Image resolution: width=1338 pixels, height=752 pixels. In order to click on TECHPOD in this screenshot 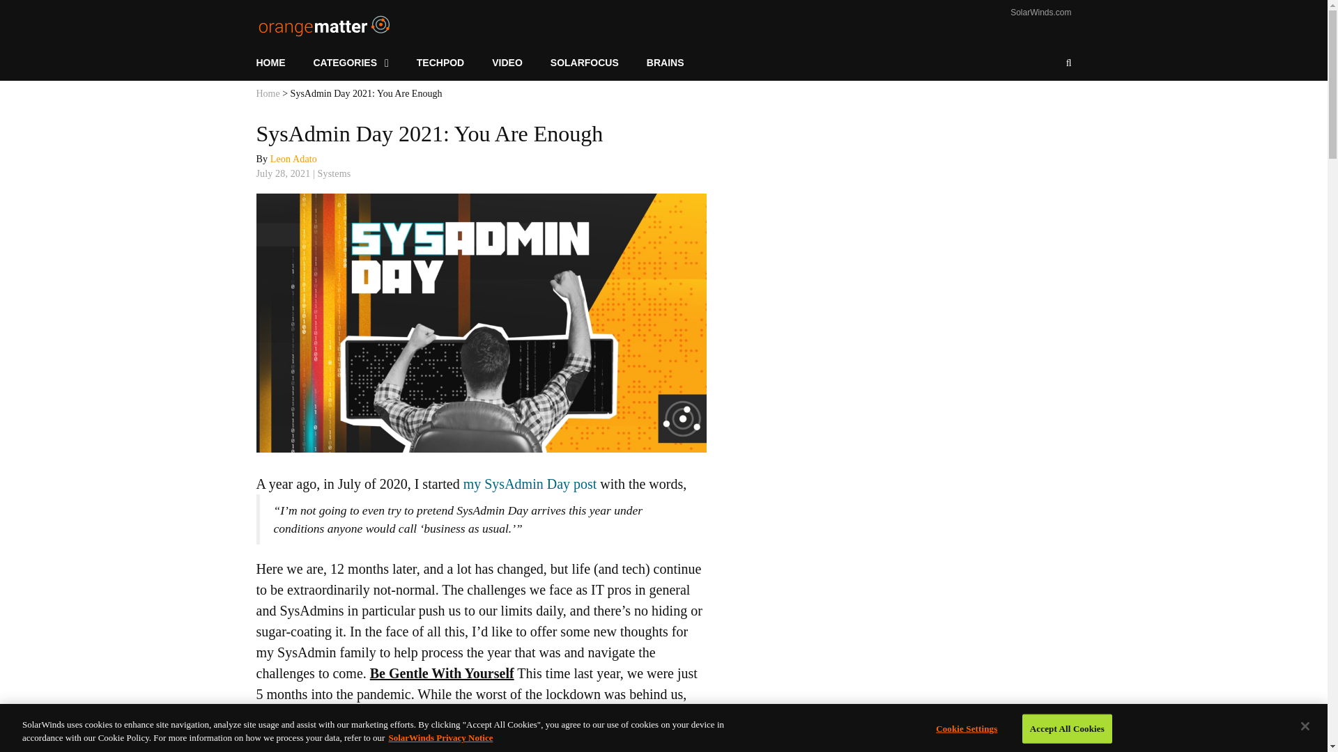, I will do `click(440, 63)`.